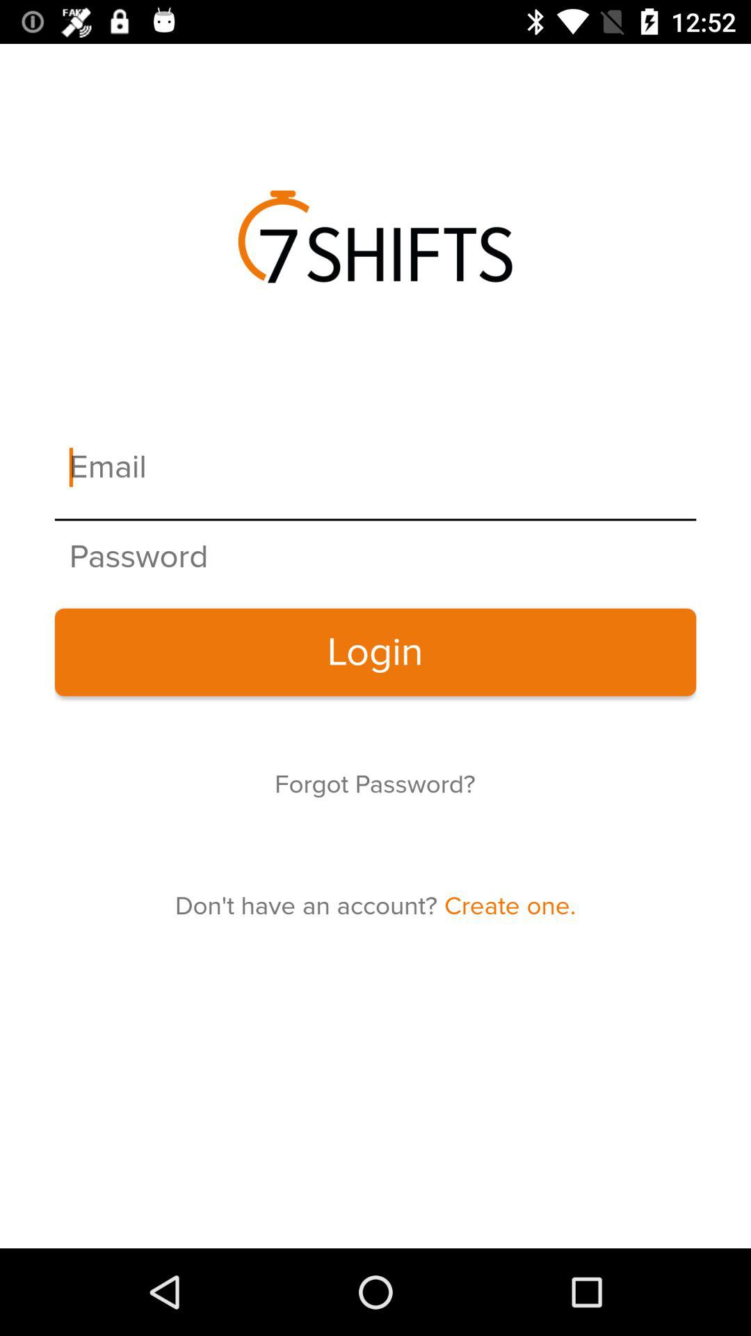 The image size is (751, 1336). Describe the element at coordinates (375, 468) in the screenshot. I see `enter email` at that location.